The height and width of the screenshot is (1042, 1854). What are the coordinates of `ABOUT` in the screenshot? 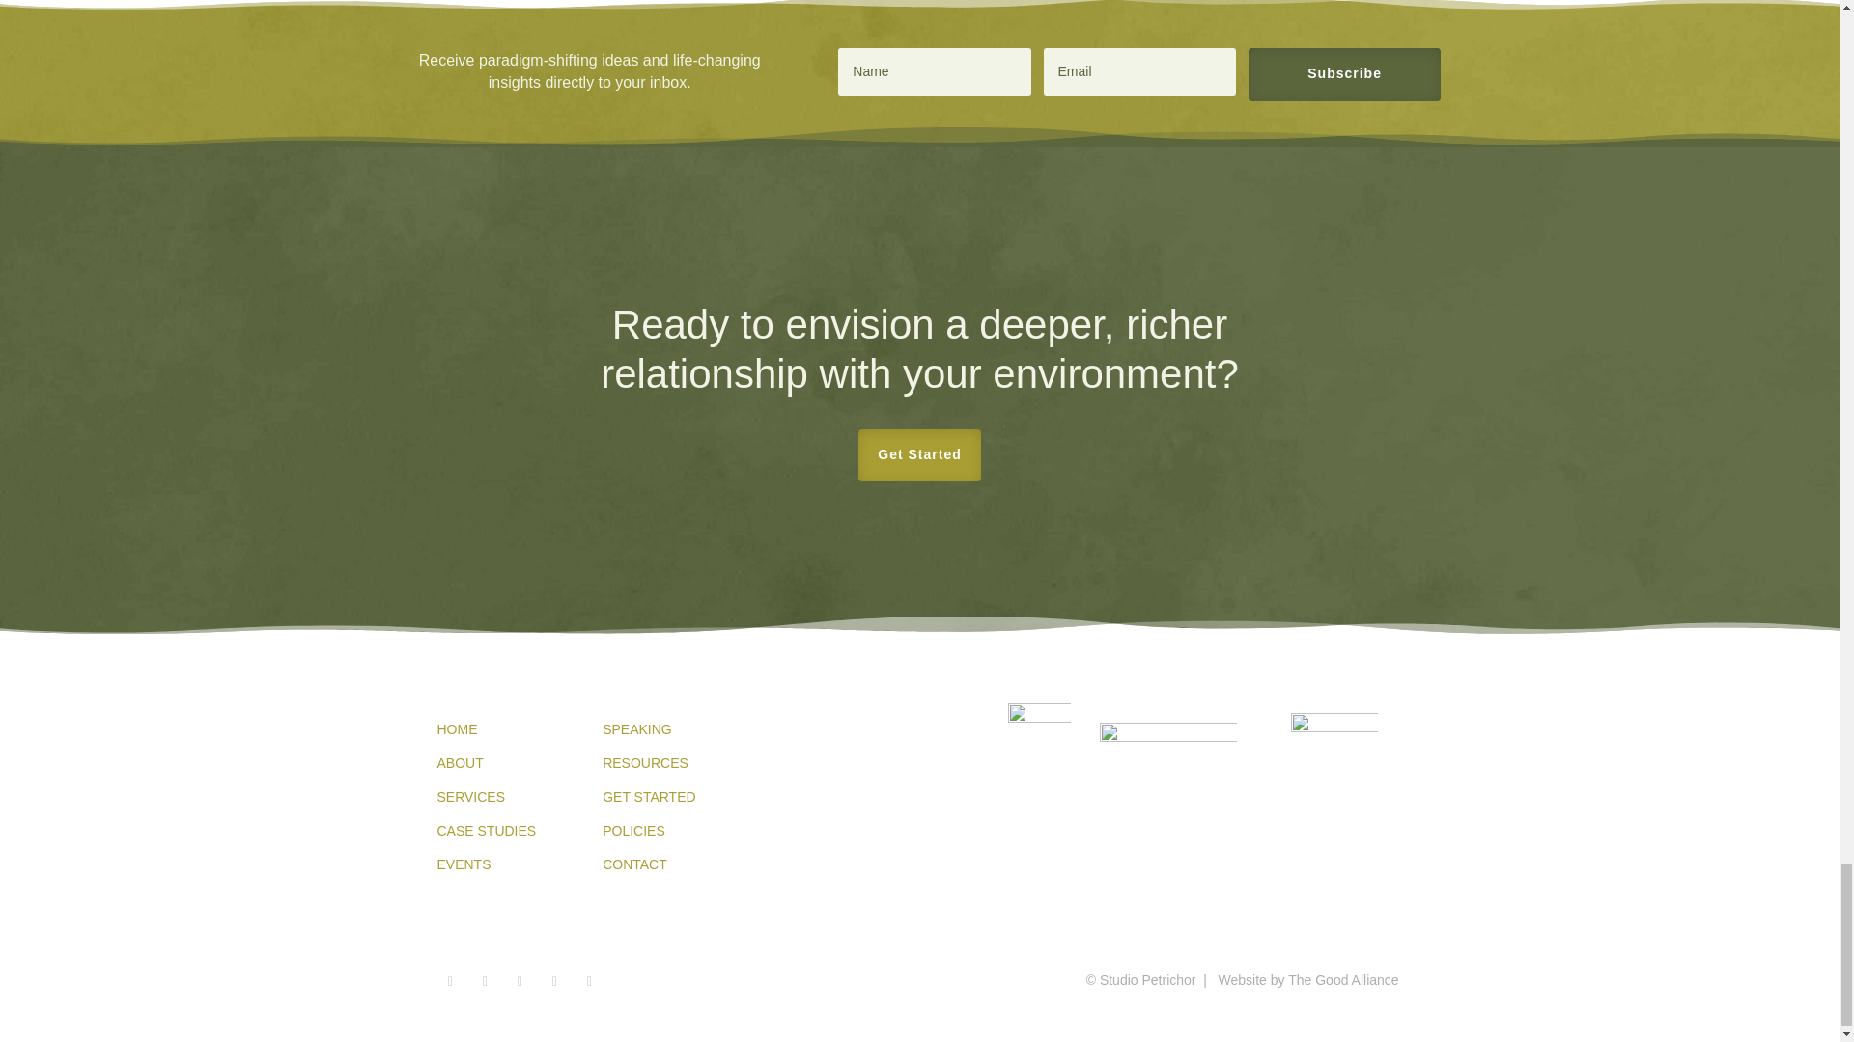 It's located at (459, 763).